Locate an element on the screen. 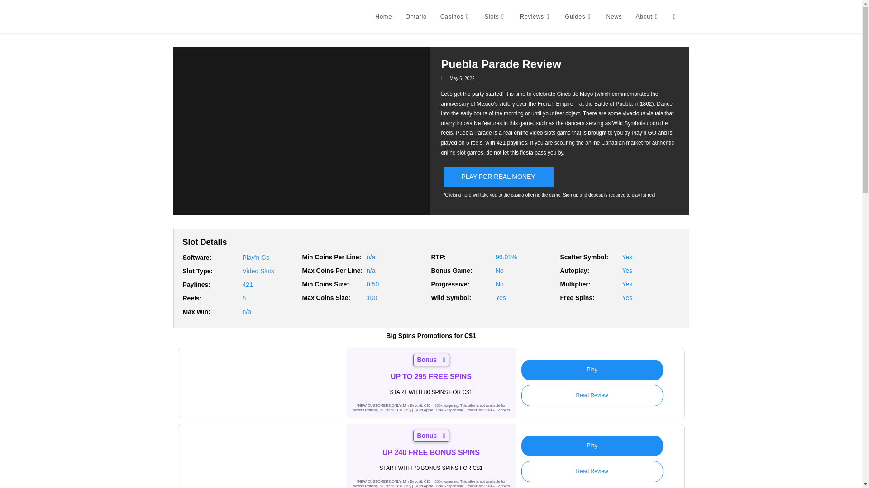 The height and width of the screenshot is (488, 869). About is located at coordinates (647, 17).